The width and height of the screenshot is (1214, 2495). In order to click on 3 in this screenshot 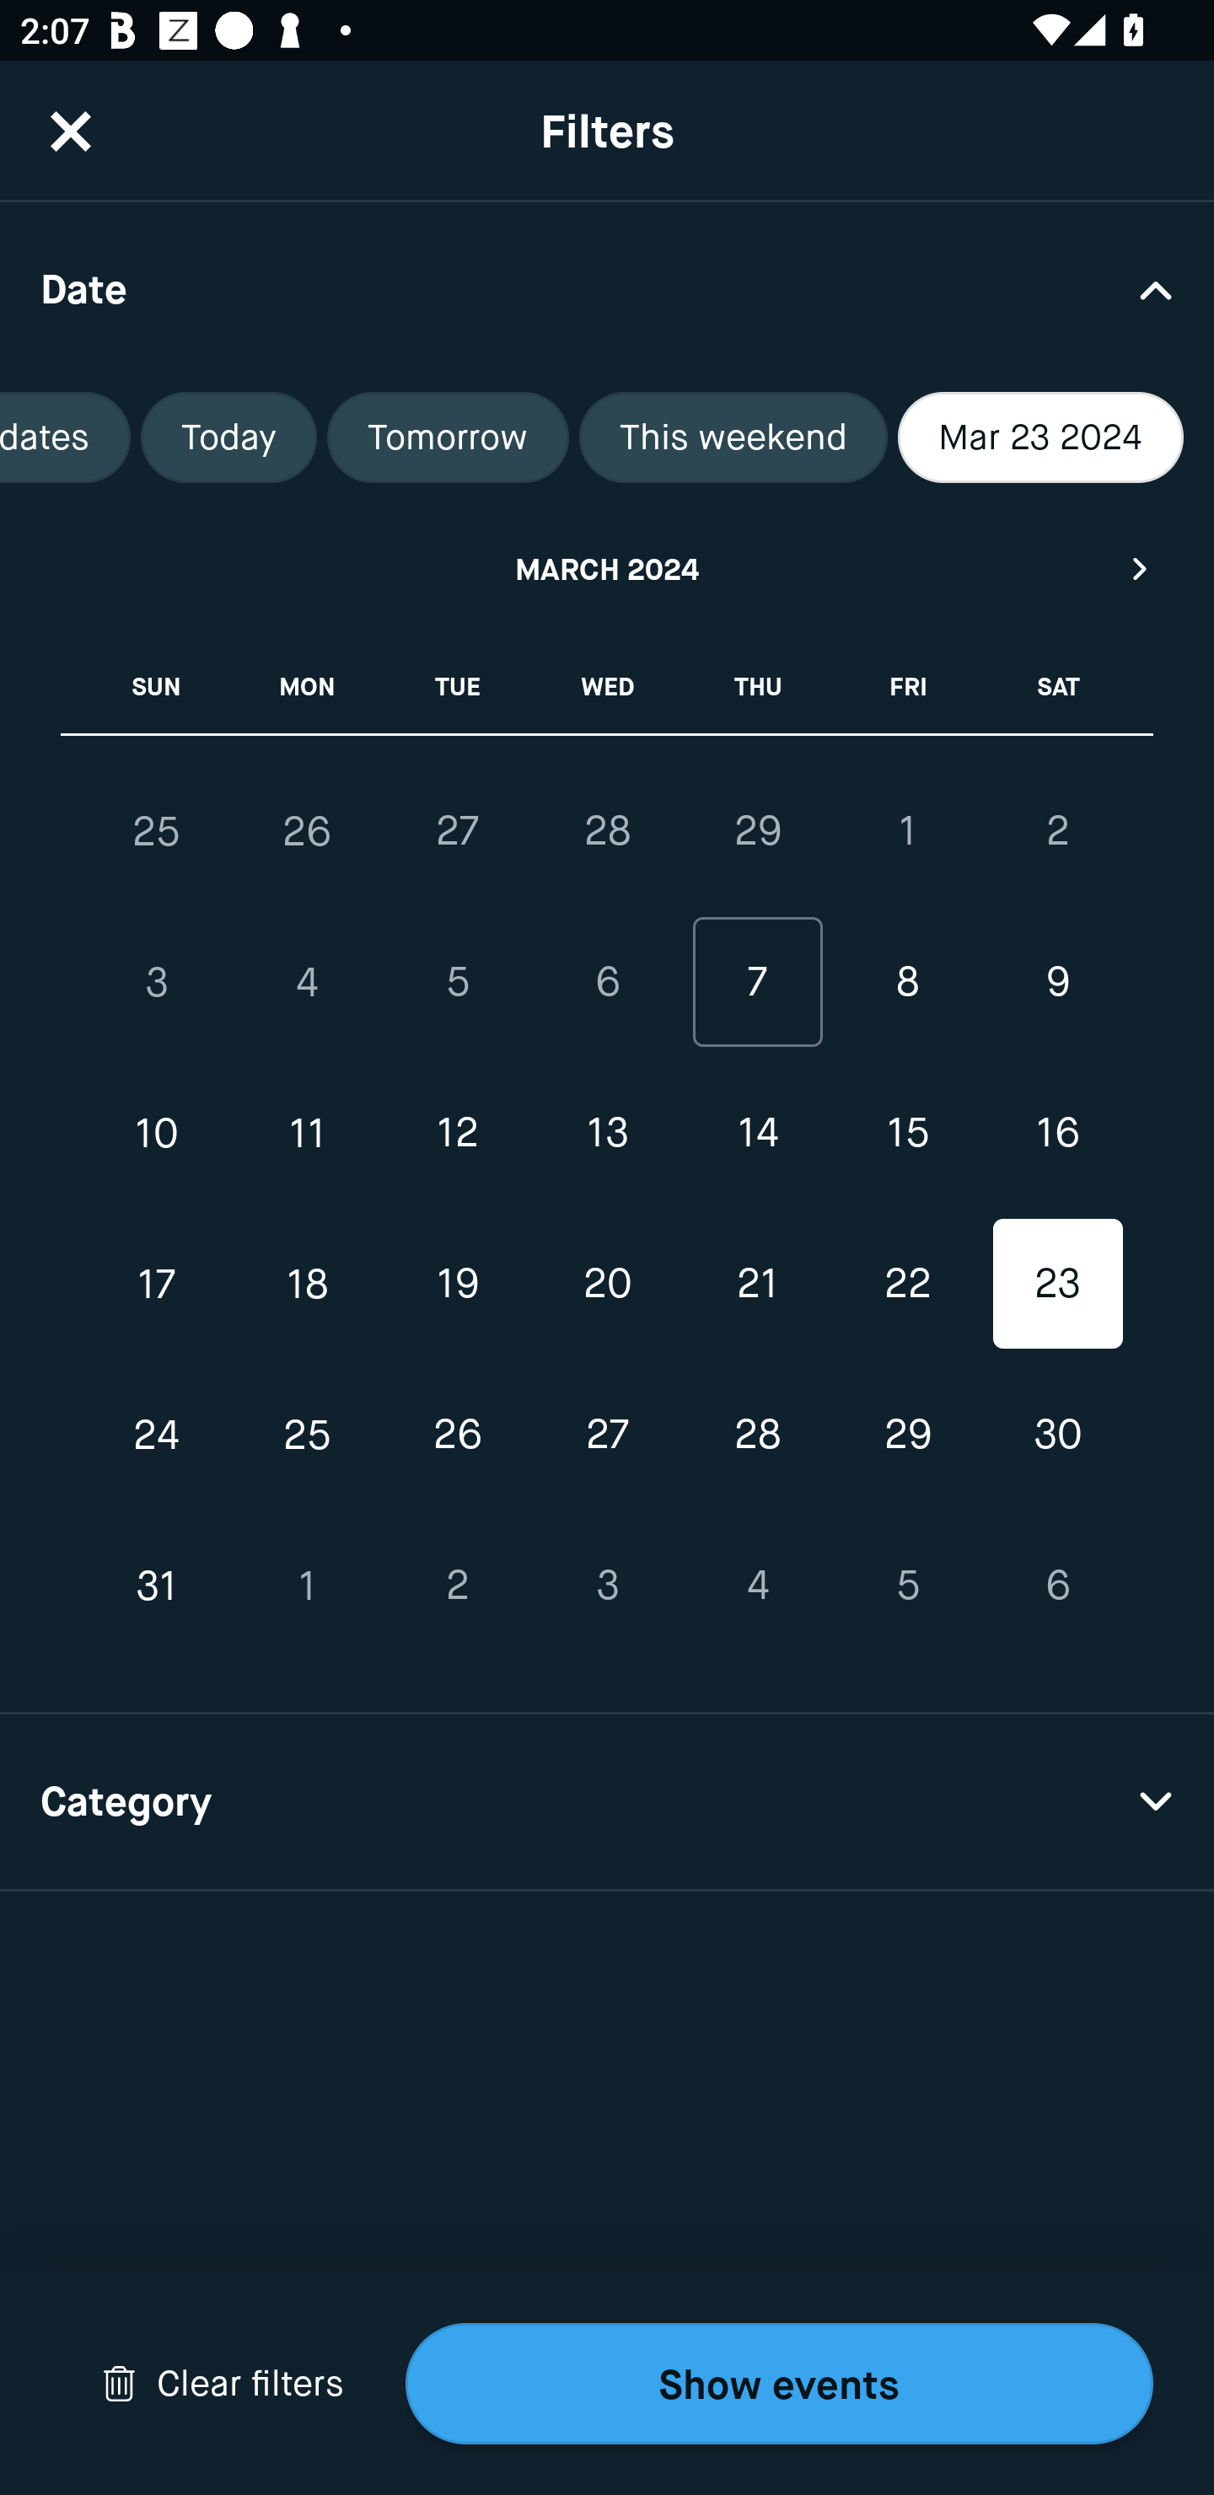, I will do `click(157, 983)`.